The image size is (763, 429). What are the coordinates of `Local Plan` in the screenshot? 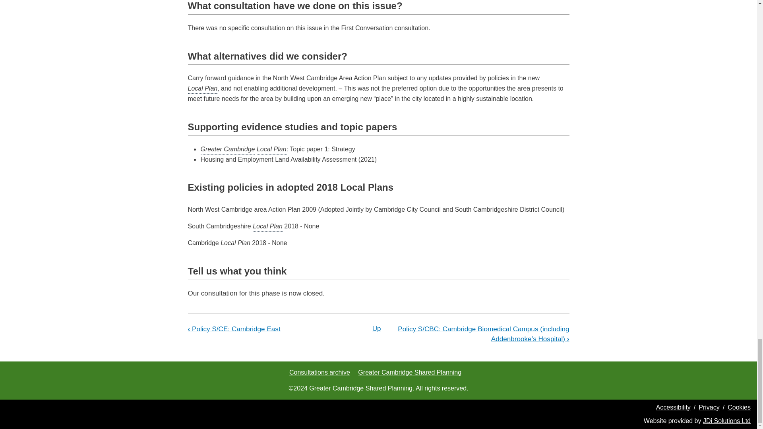 It's located at (235, 243).